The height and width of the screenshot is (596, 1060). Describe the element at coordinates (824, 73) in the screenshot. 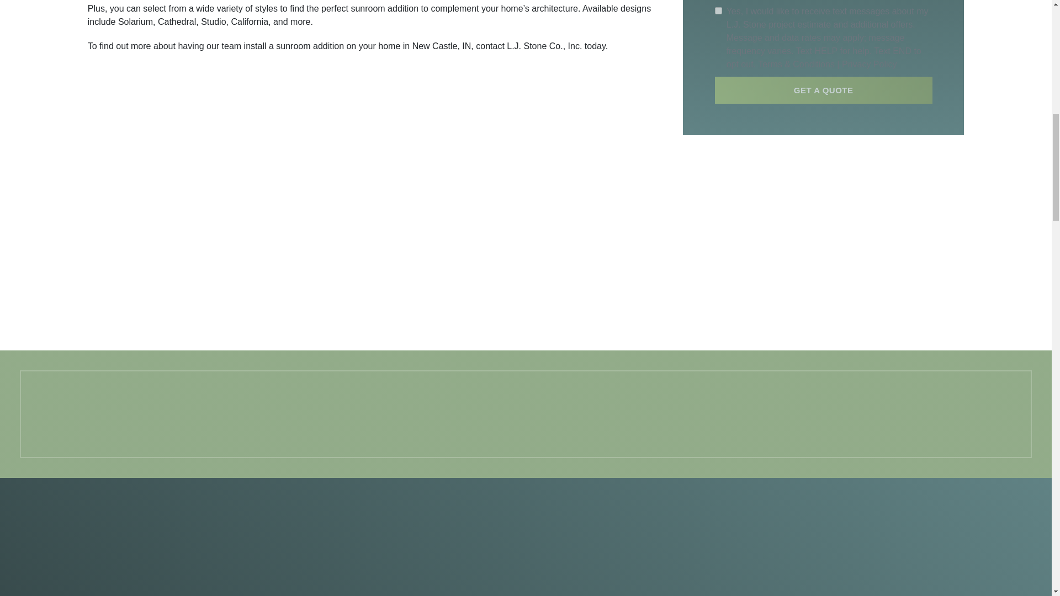

I see `Get a Quote` at that location.